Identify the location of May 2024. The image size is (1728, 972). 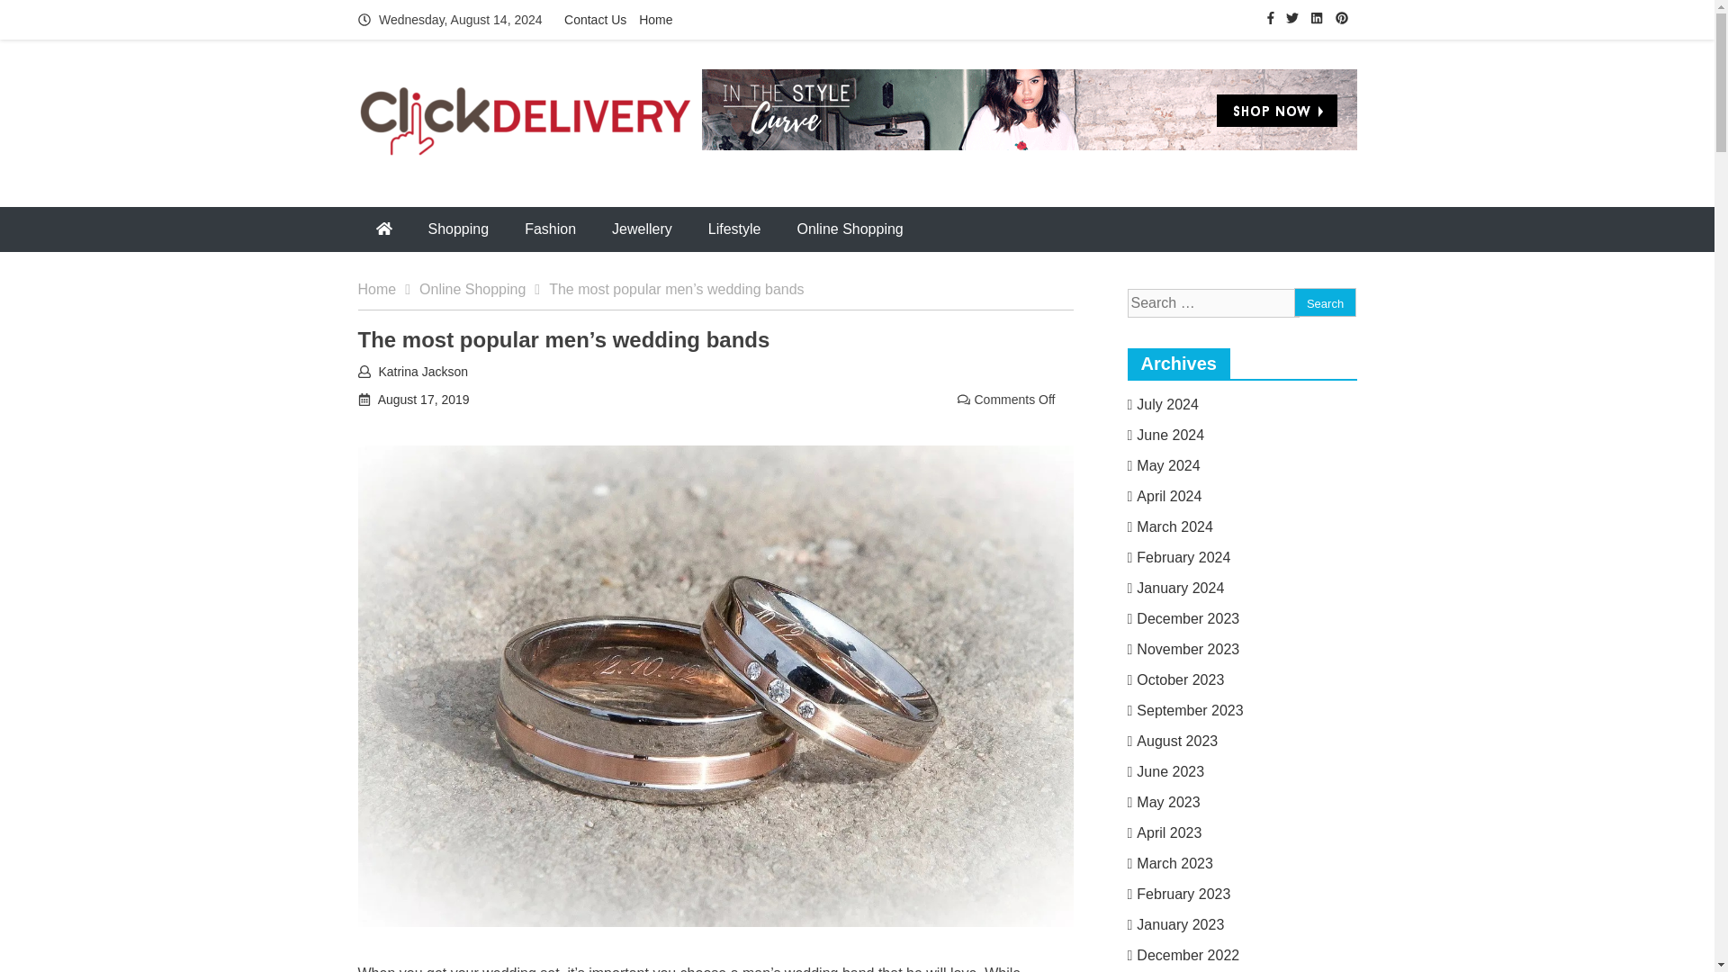
(1163, 464).